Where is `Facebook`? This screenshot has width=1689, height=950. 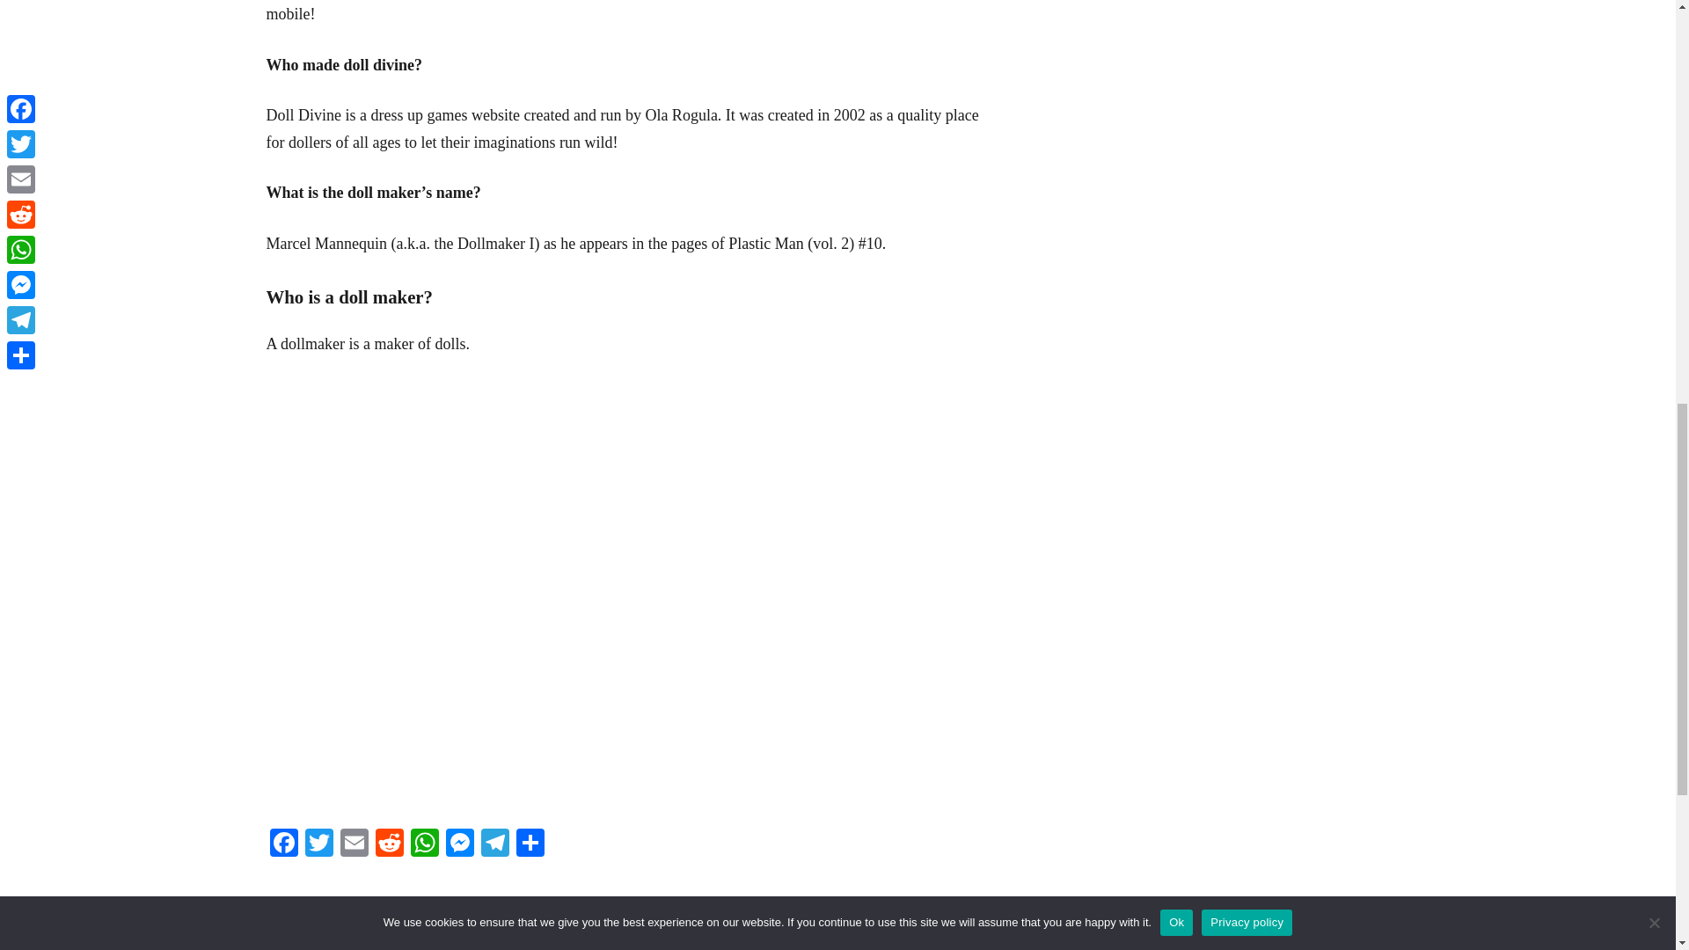 Facebook is located at coordinates (282, 844).